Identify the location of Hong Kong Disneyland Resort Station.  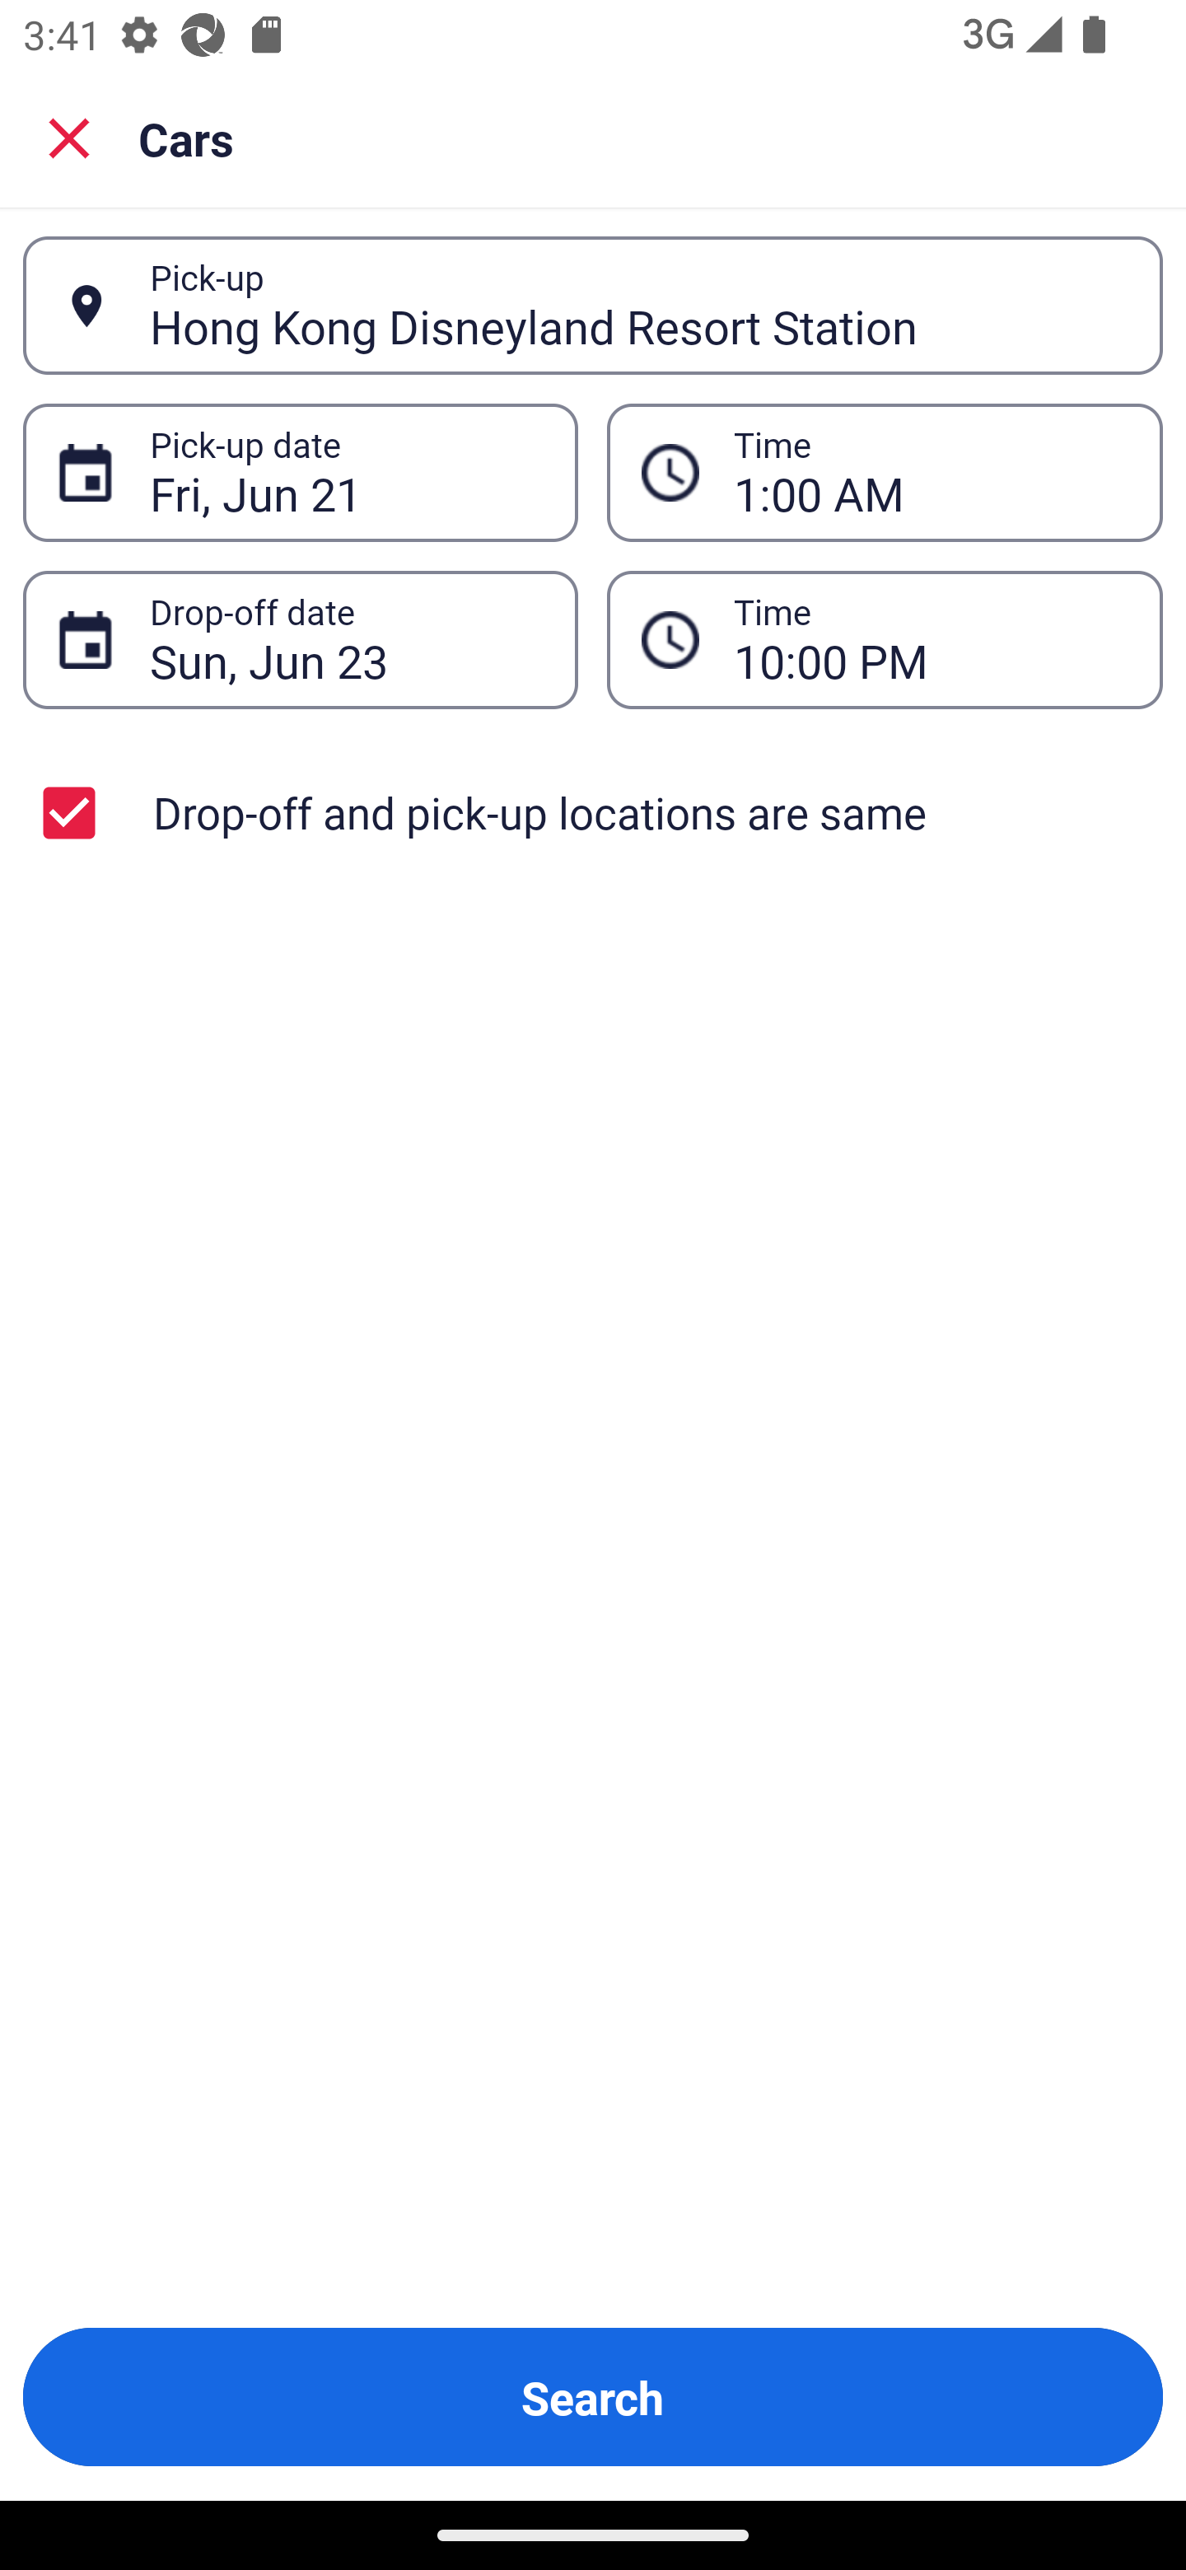
(638, 305).